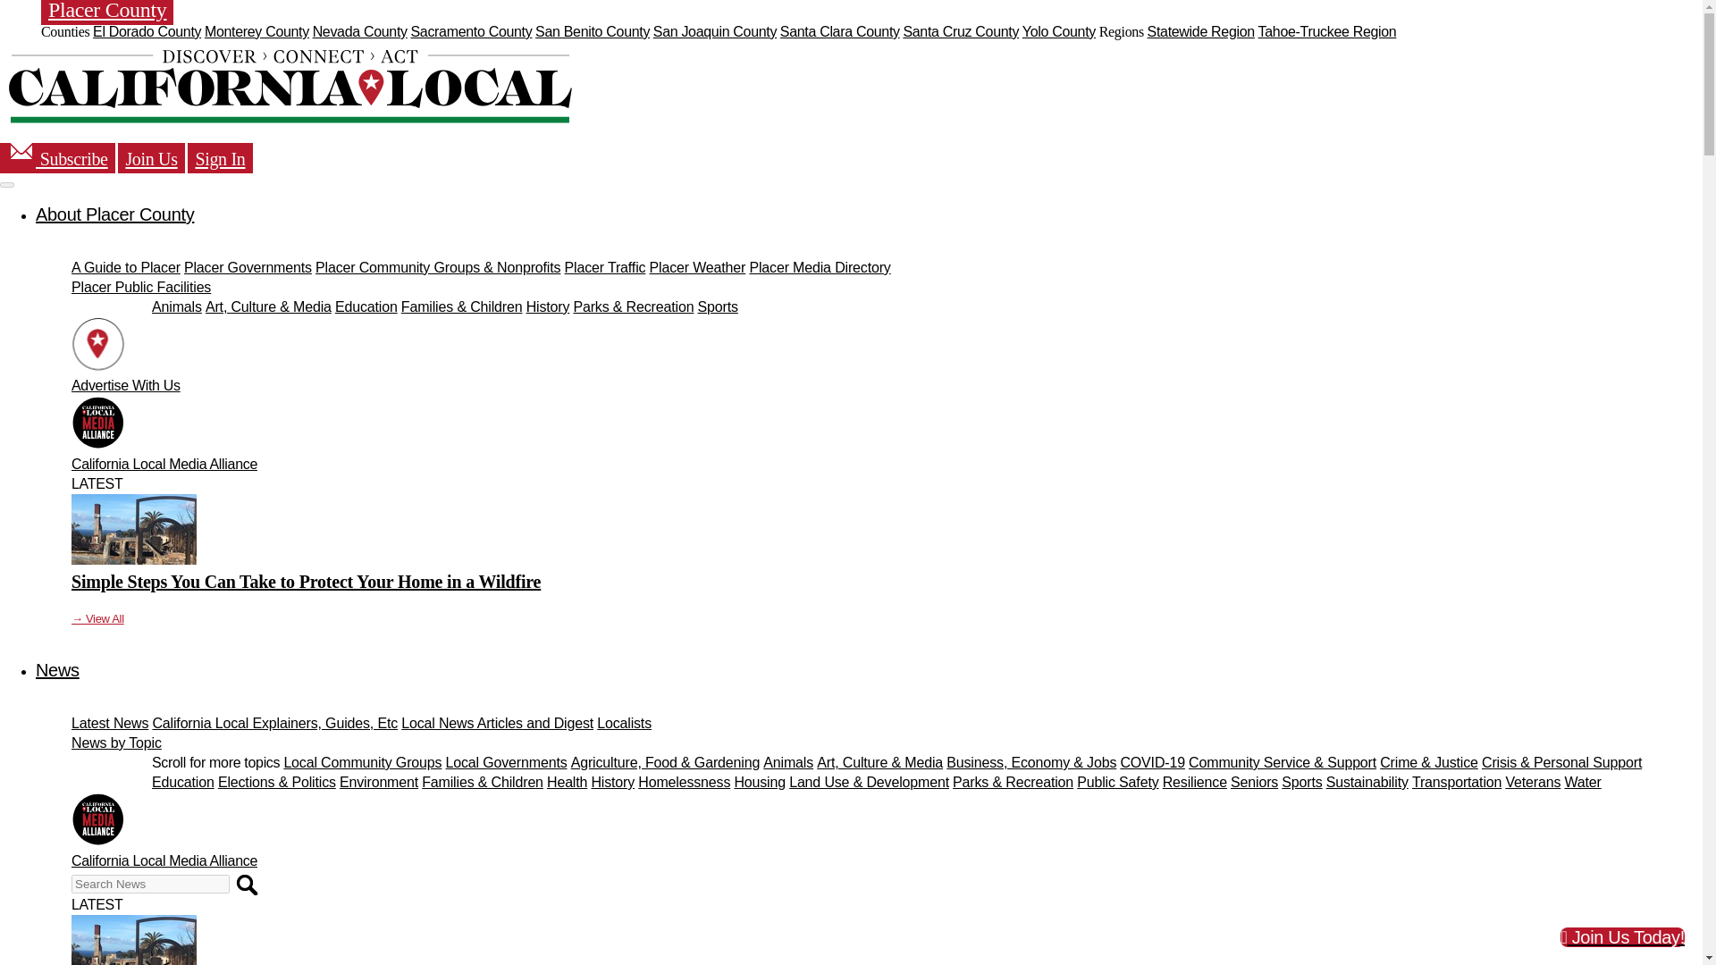 The width and height of the screenshot is (1716, 965). Describe the element at coordinates (150, 157) in the screenshot. I see `Join Us` at that location.